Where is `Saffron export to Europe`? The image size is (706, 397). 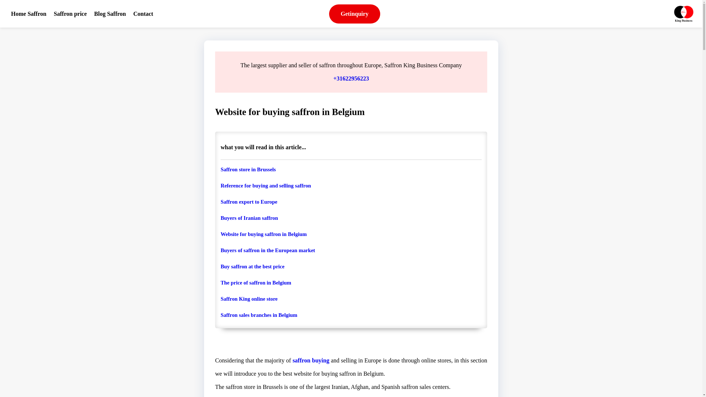
Saffron export to Europe is located at coordinates (351, 202).